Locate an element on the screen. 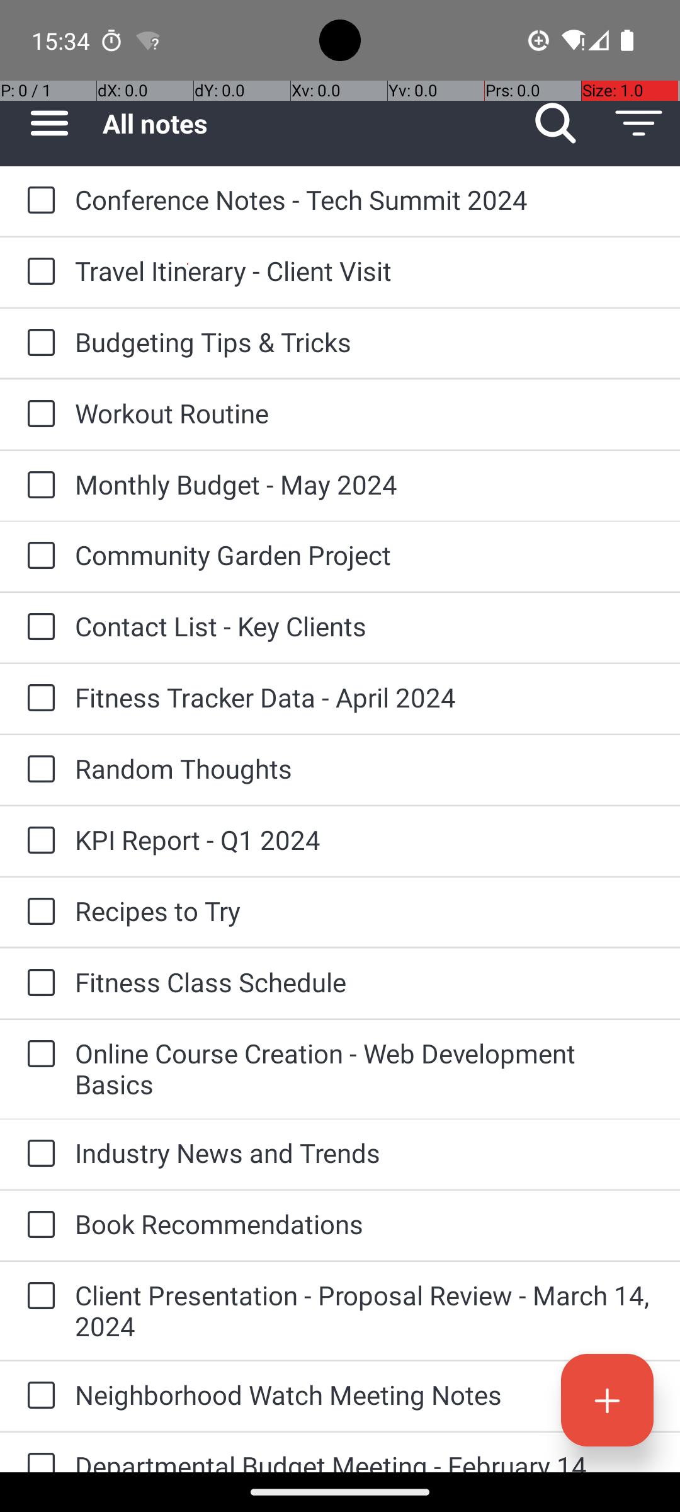 This screenshot has width=680, height=1512. to-do: Conference Notes - Tech Summit 2024 is located at coordinates (38, 201).